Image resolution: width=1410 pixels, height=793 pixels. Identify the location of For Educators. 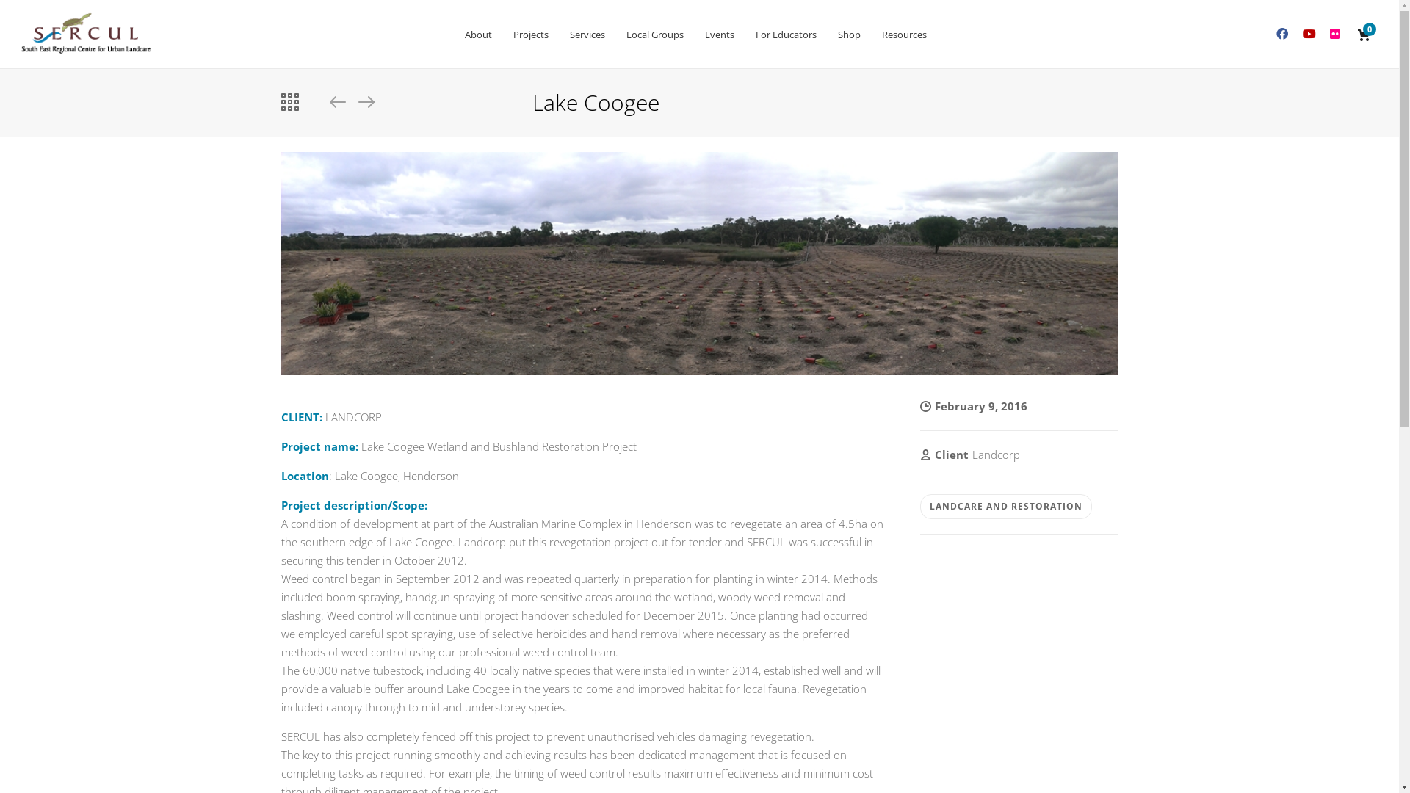
(786, 35).